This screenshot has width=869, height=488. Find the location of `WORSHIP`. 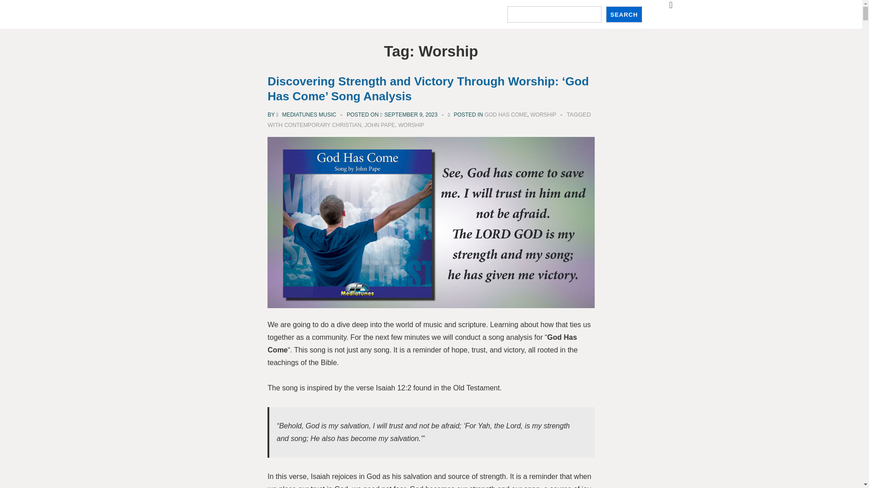

WORSHIP is located at coordinates (543, 115).